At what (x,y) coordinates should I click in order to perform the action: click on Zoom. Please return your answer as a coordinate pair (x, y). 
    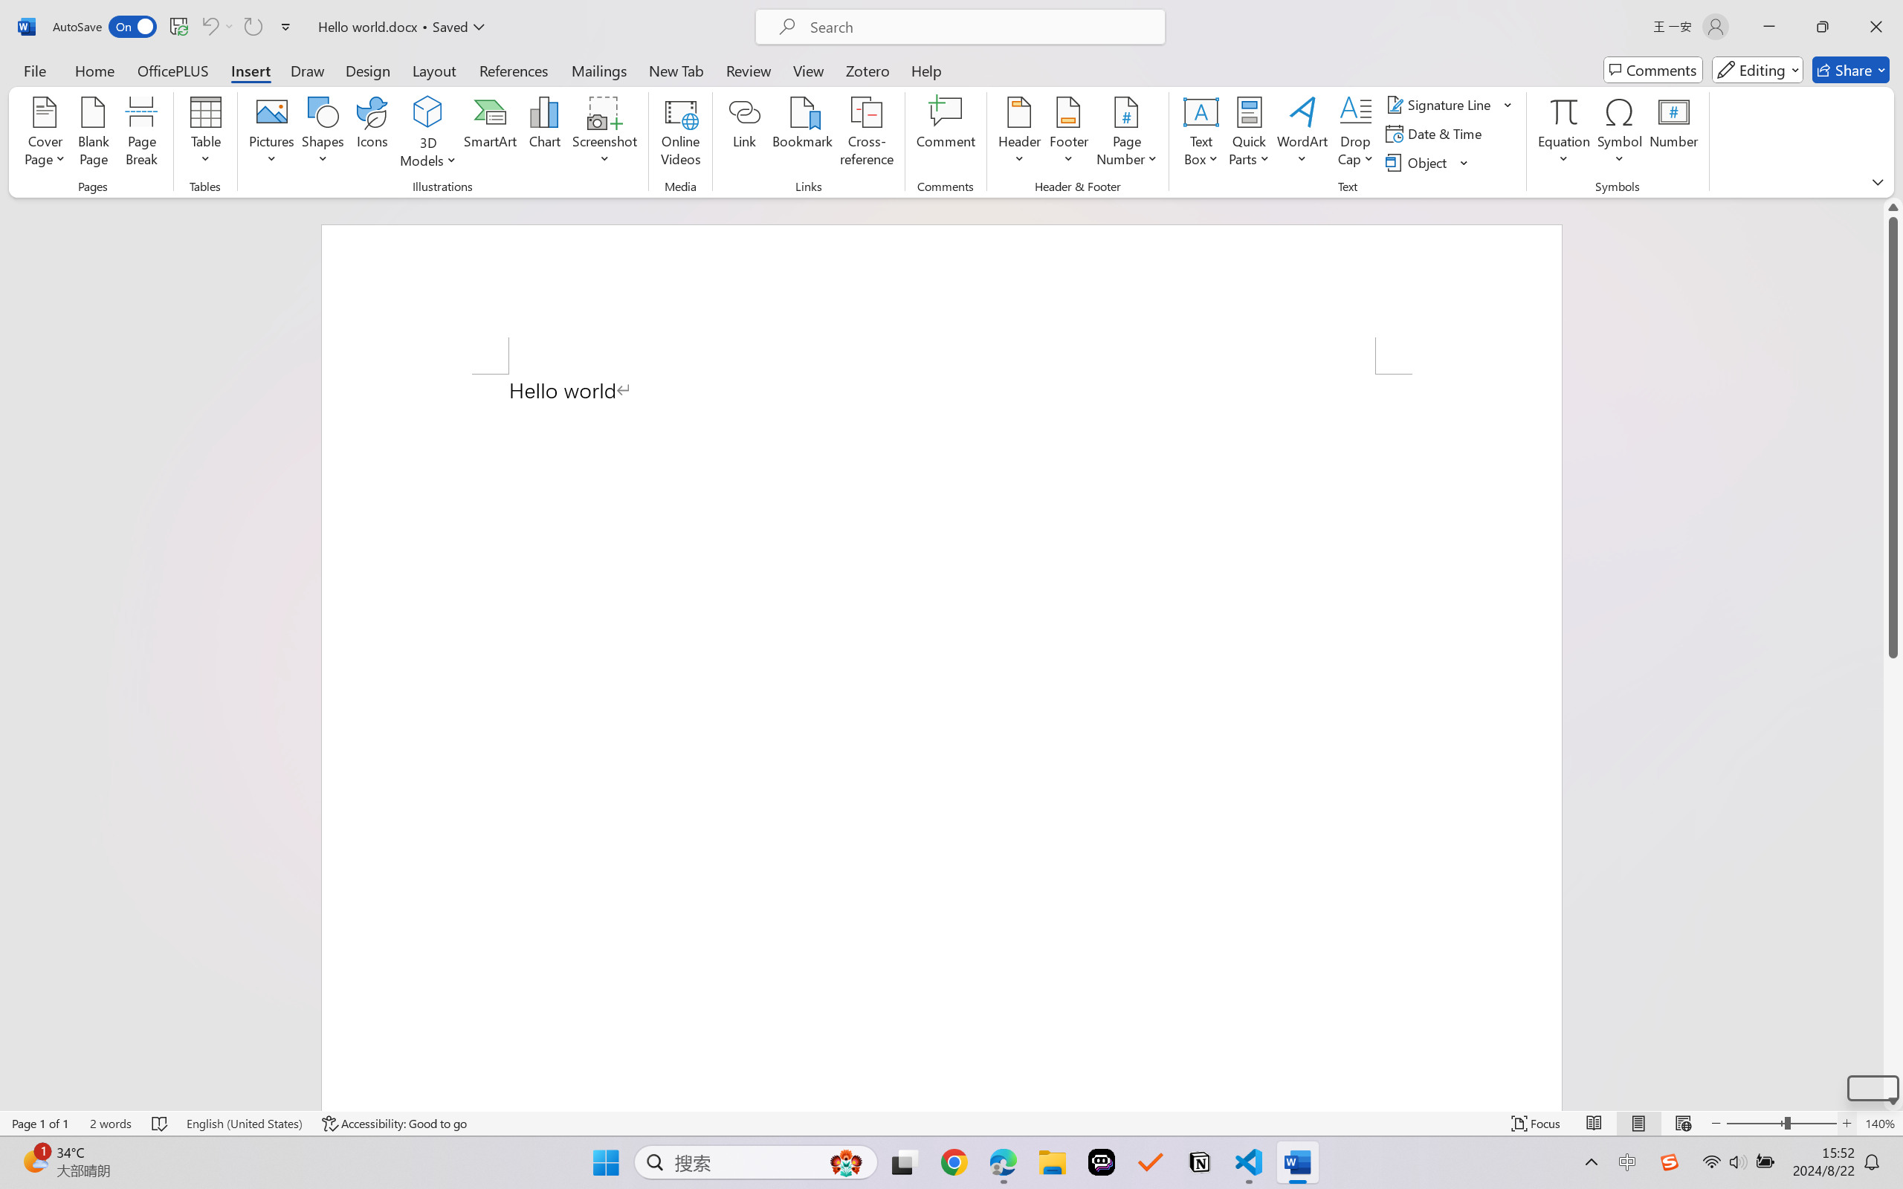
    Looking at the image, I should click on (1781, 1124).